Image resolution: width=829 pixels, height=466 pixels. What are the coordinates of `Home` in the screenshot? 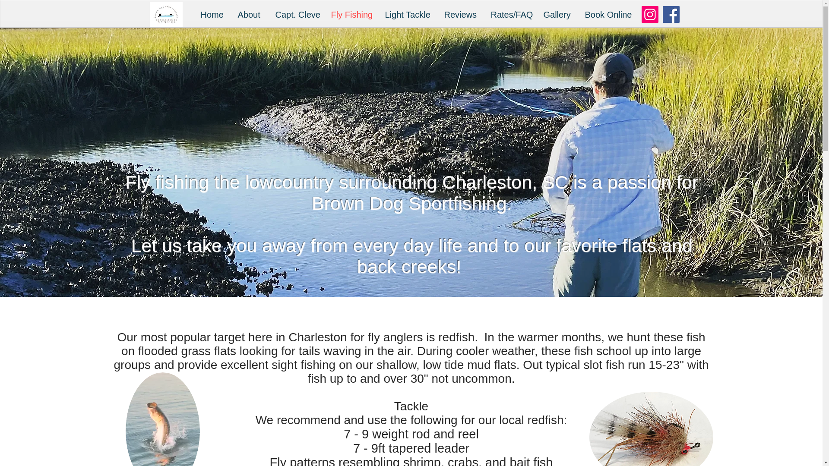 It's located at (212, 15).